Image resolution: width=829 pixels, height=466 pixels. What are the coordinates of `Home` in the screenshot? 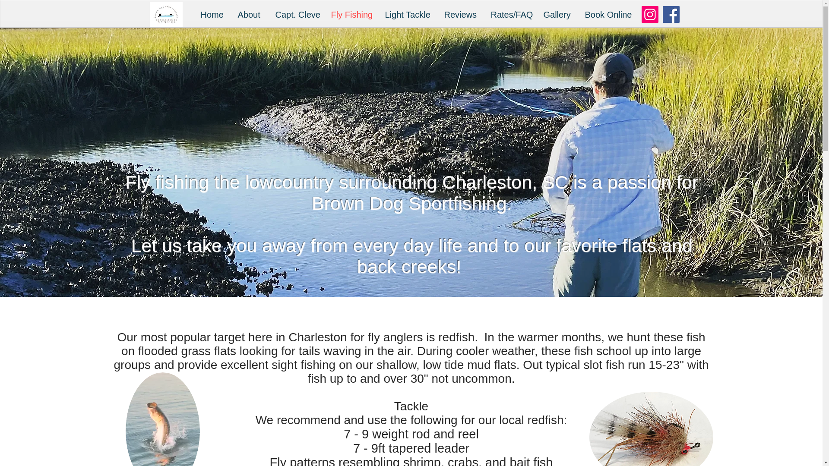 It's located at (212, 15).